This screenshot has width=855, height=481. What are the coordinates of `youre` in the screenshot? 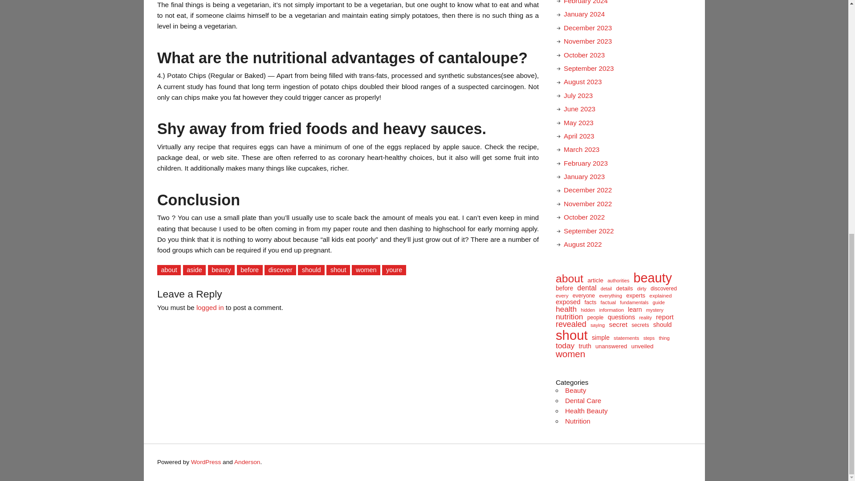 It's located at (394, 270).